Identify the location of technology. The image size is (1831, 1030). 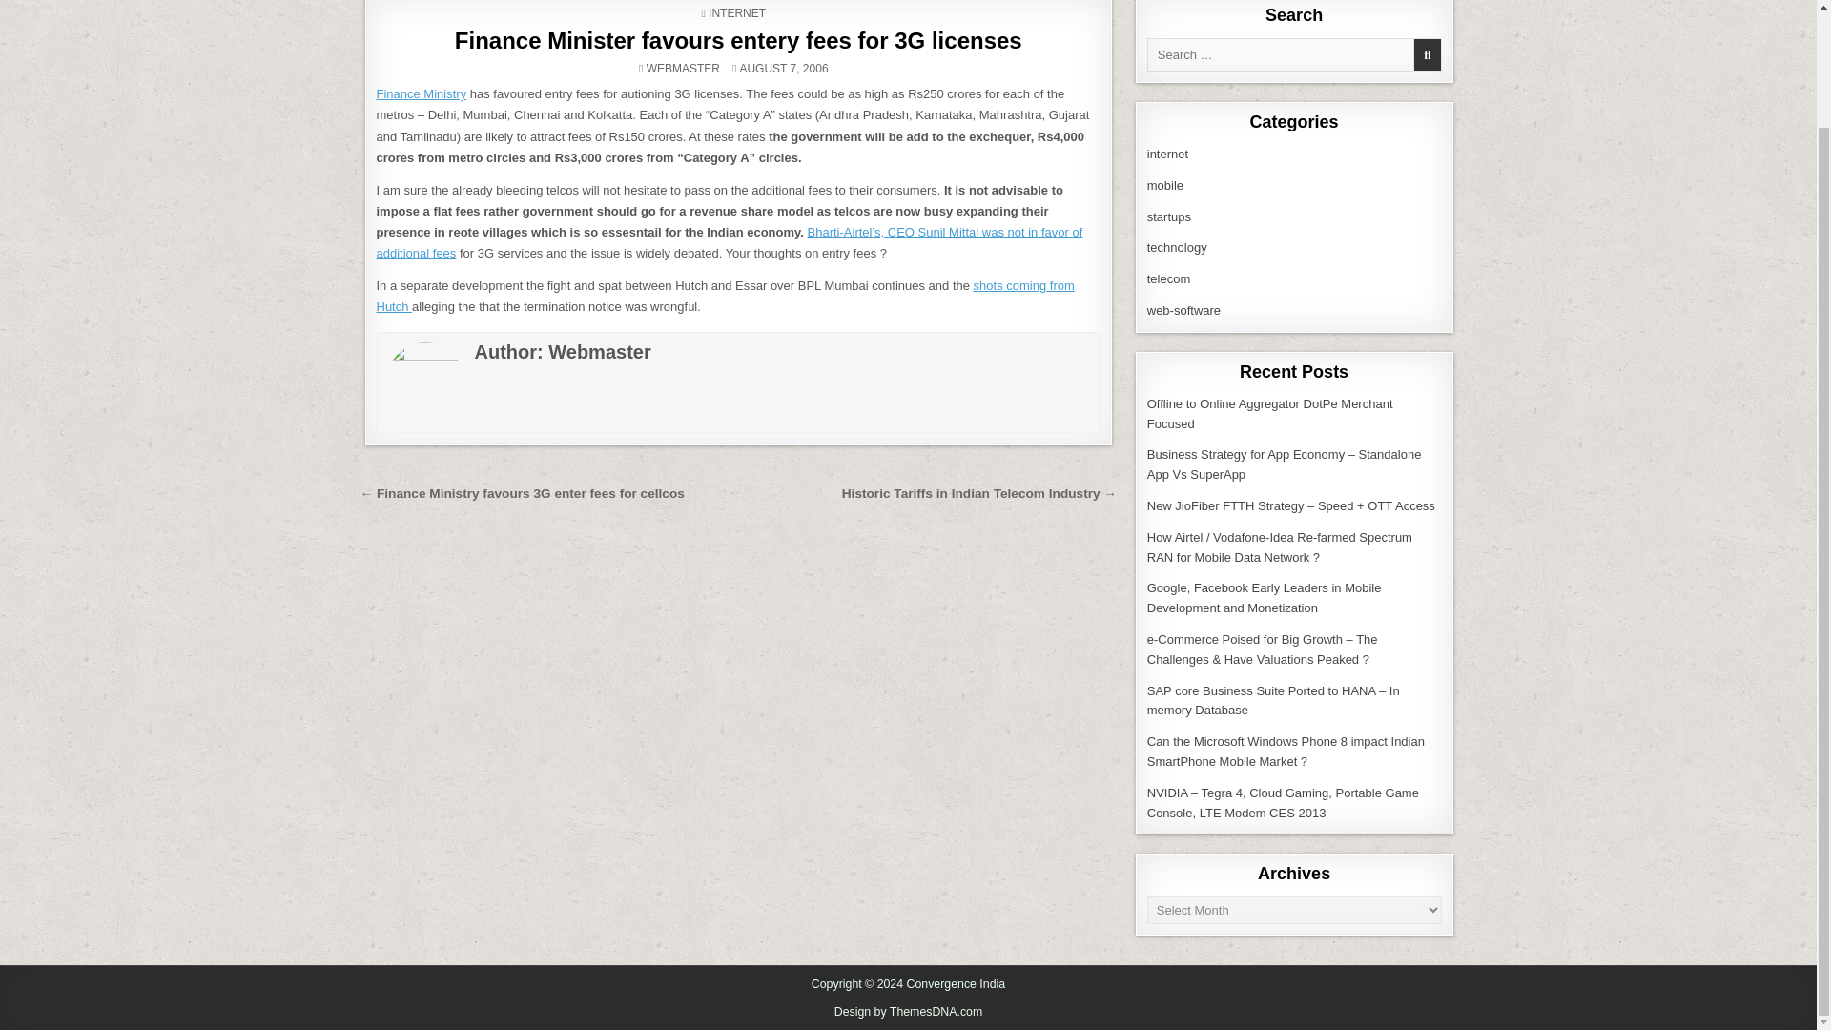
(1177, 246).